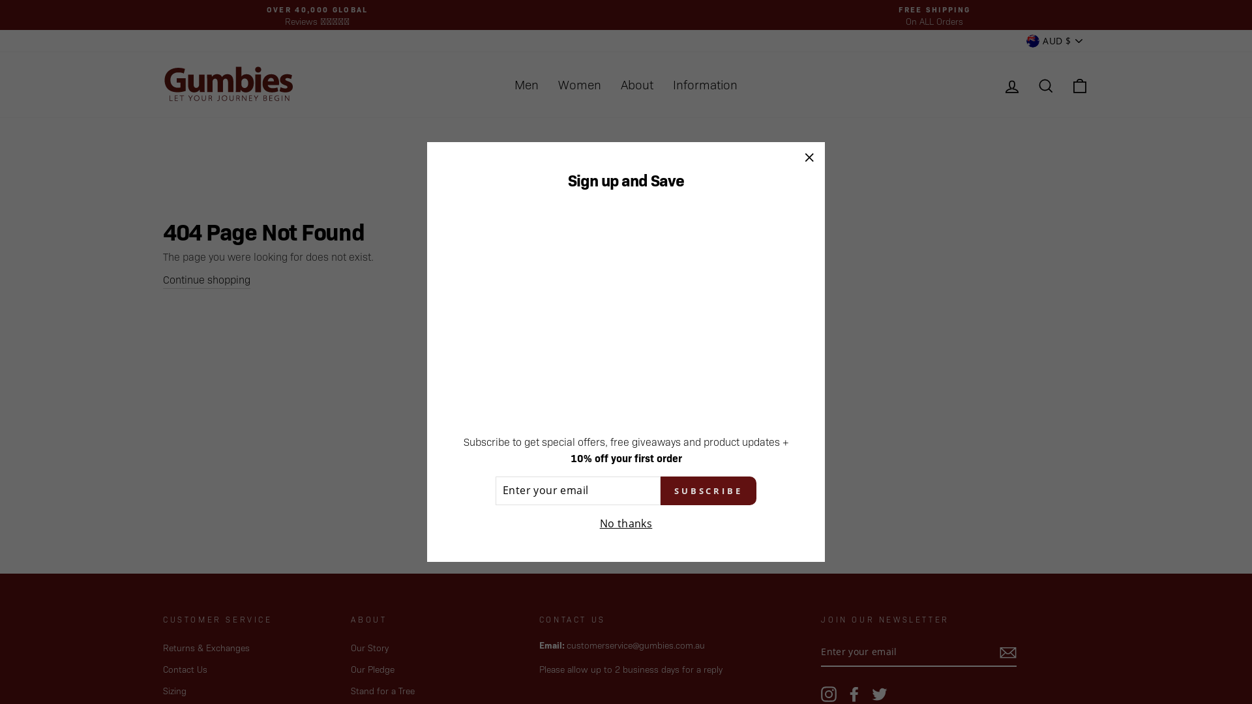  Describe the element at coordinates (1080, 85) in the screenshot. I see `Cart` at that location.